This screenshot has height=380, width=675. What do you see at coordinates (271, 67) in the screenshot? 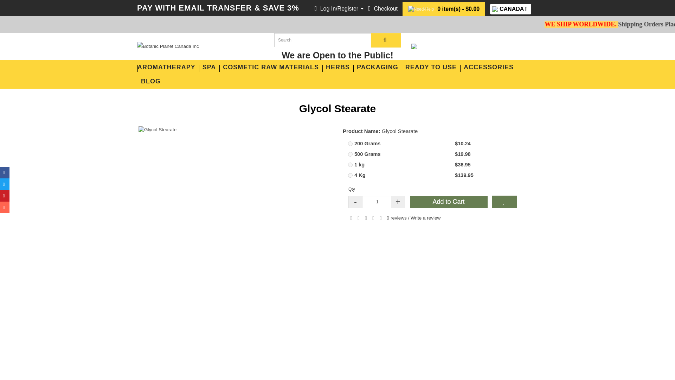
I see `COSMETIC RAW MATERIALS` at bounding box center [271, 67].